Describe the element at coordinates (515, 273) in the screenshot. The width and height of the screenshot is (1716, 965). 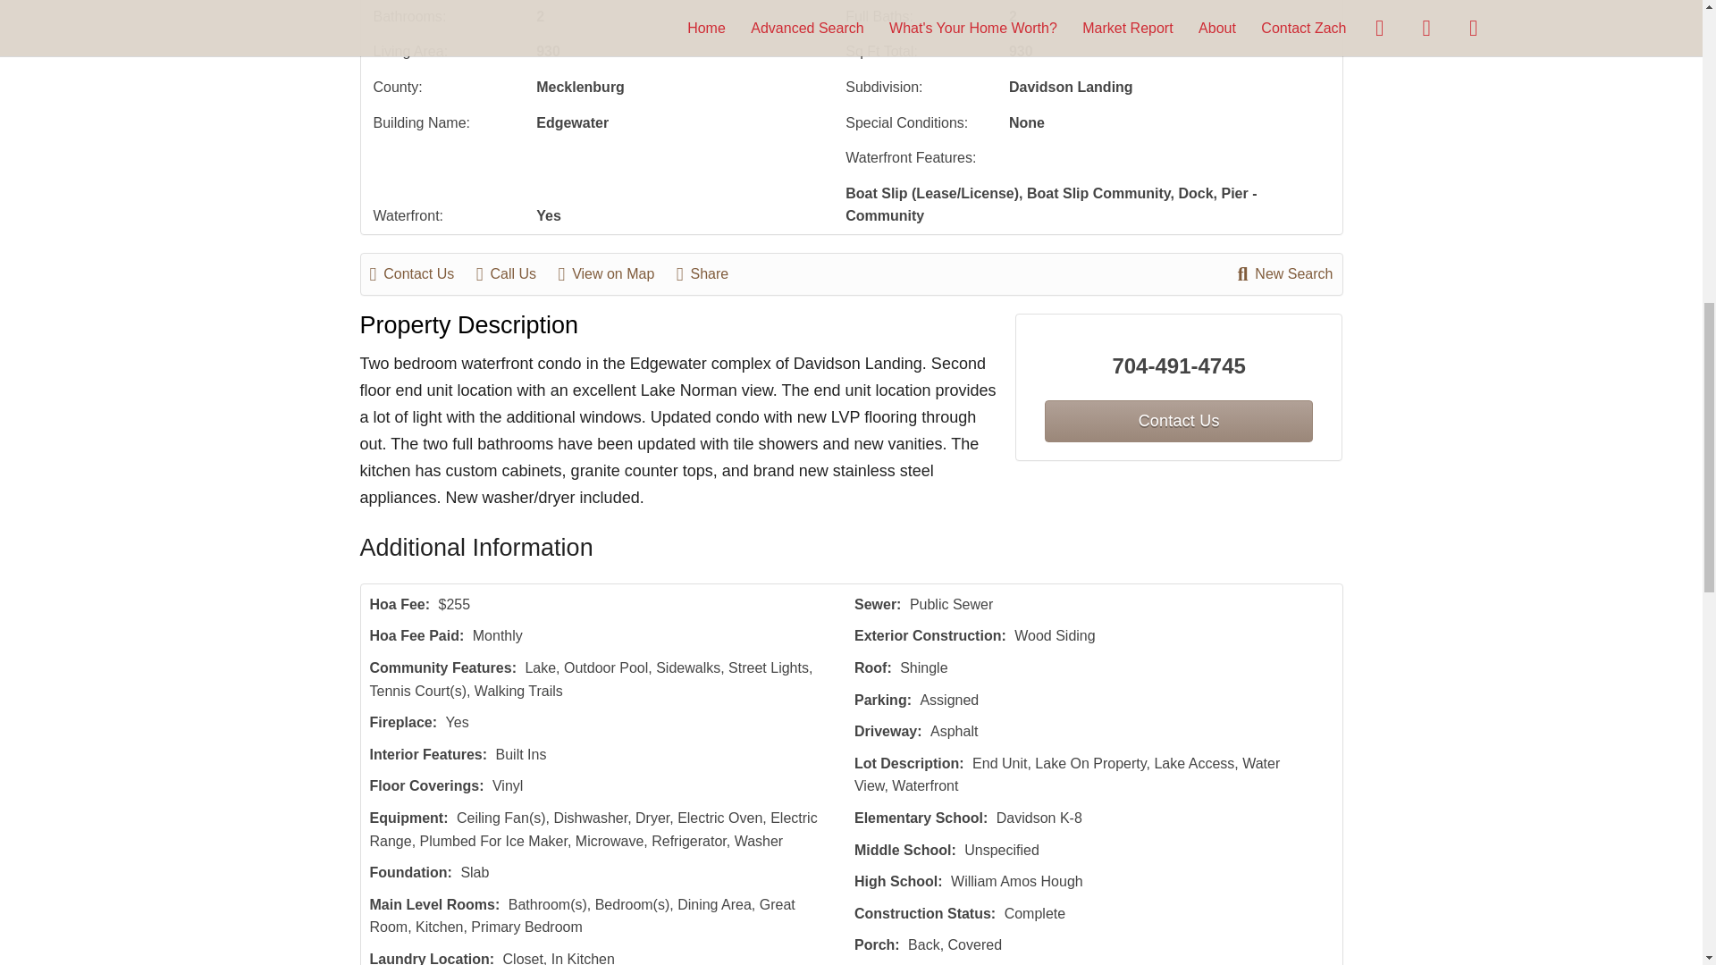
I see `Call Us` at that location.